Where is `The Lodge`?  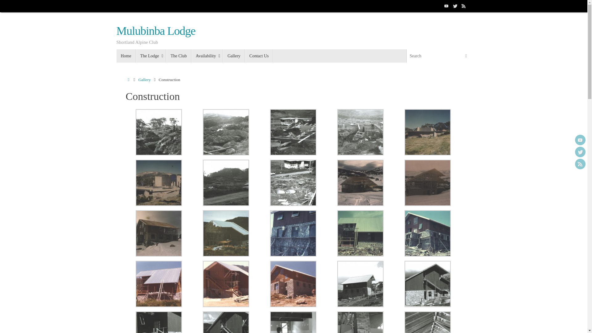
The Lodge is located at coordinates (151, 56).